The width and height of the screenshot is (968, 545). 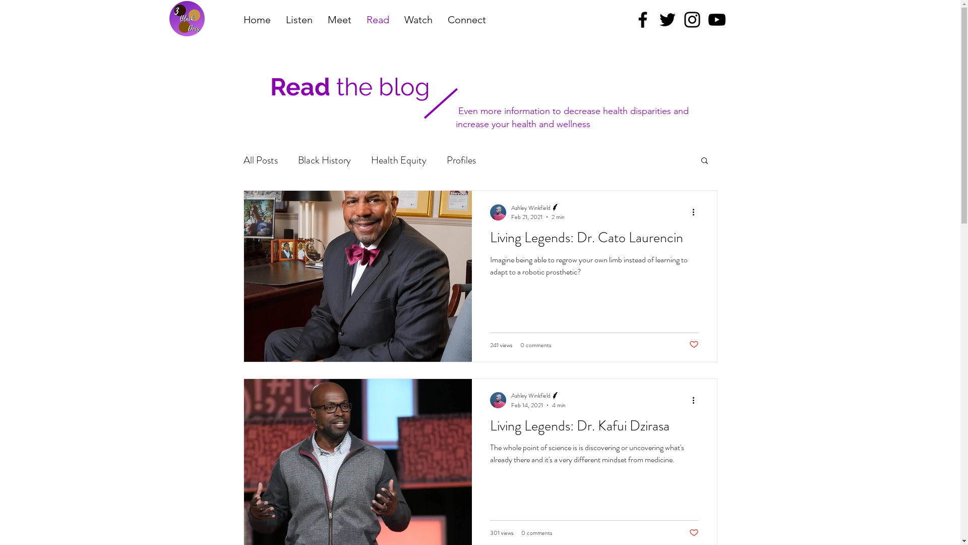 I want to click on Watch, so click(x=418, y=20).